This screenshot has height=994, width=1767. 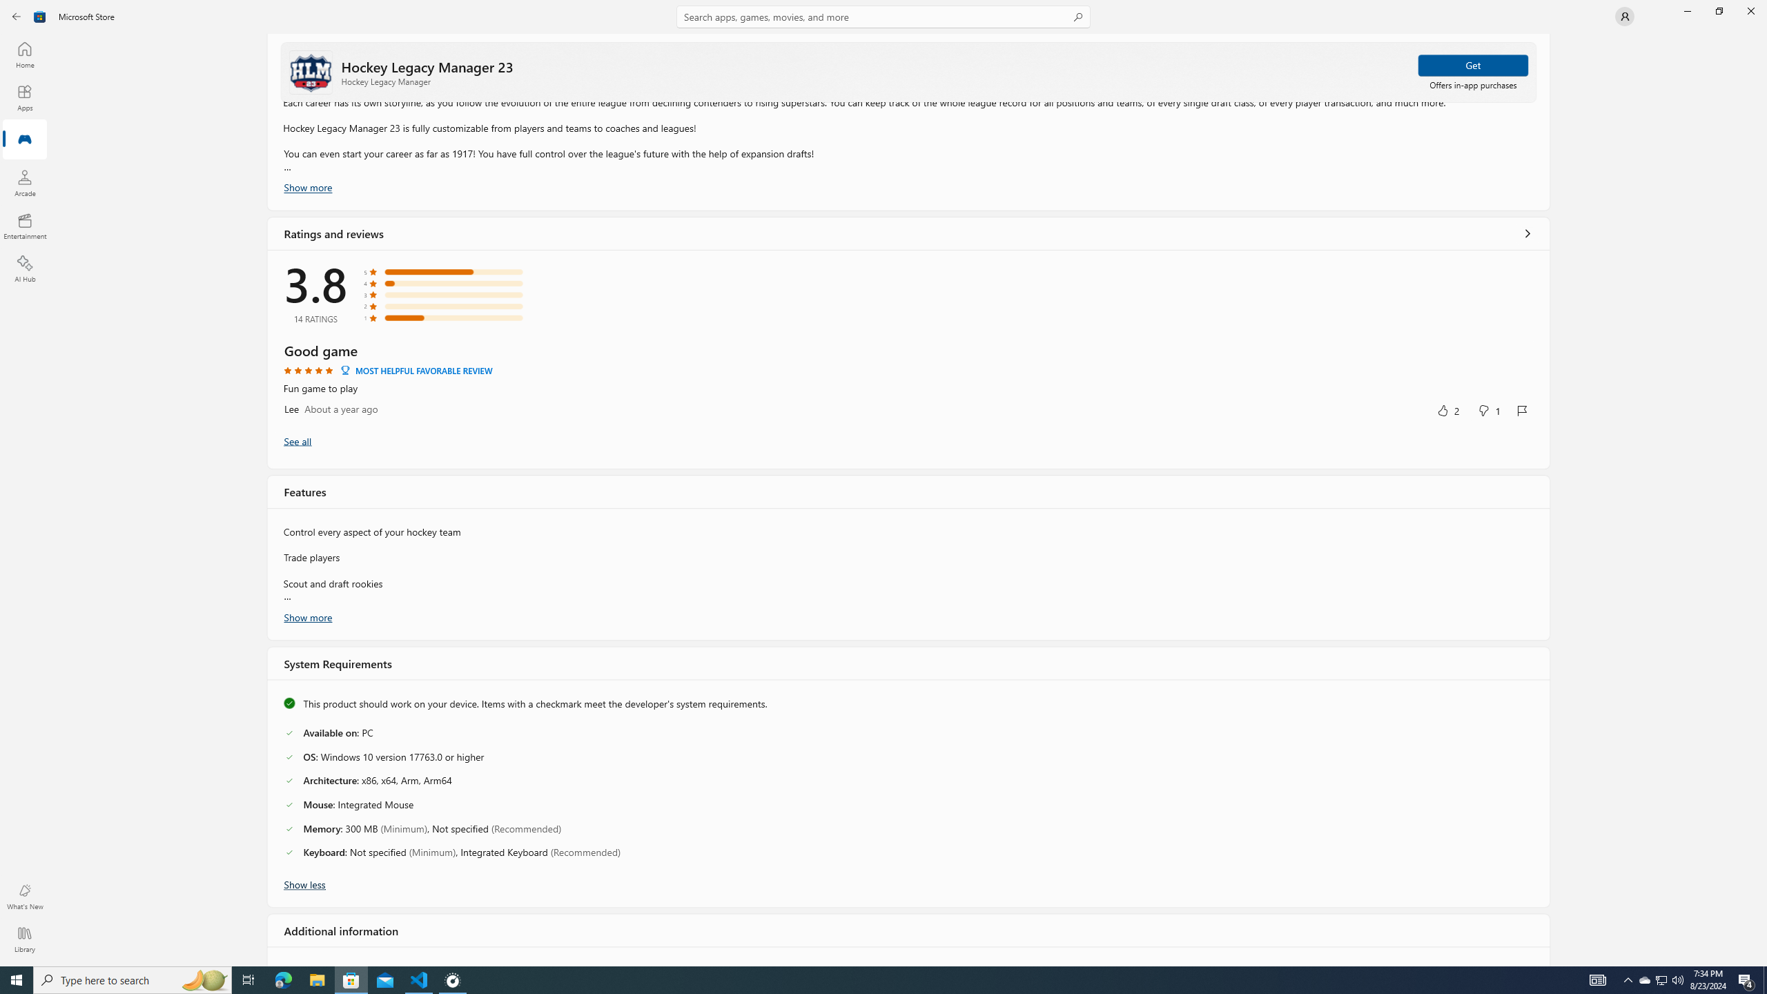 I want to click on Arcade, so click(x=25, y=183).